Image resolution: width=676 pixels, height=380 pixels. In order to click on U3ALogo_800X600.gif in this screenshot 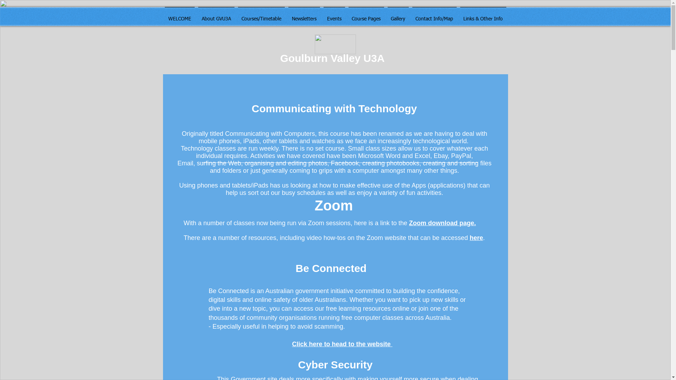, I will do `click(335, 44)`.